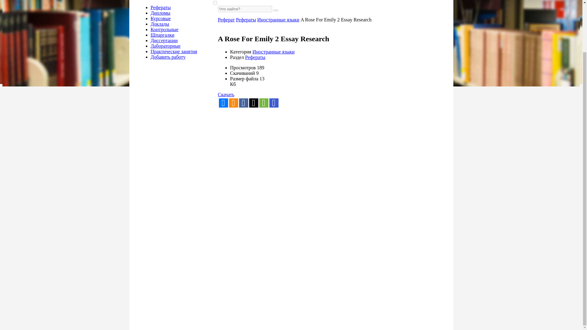 This screenshot has height=330, width=587. Describe the element at coordinates (215, 3) in the screenshot. I see `on` at that location.